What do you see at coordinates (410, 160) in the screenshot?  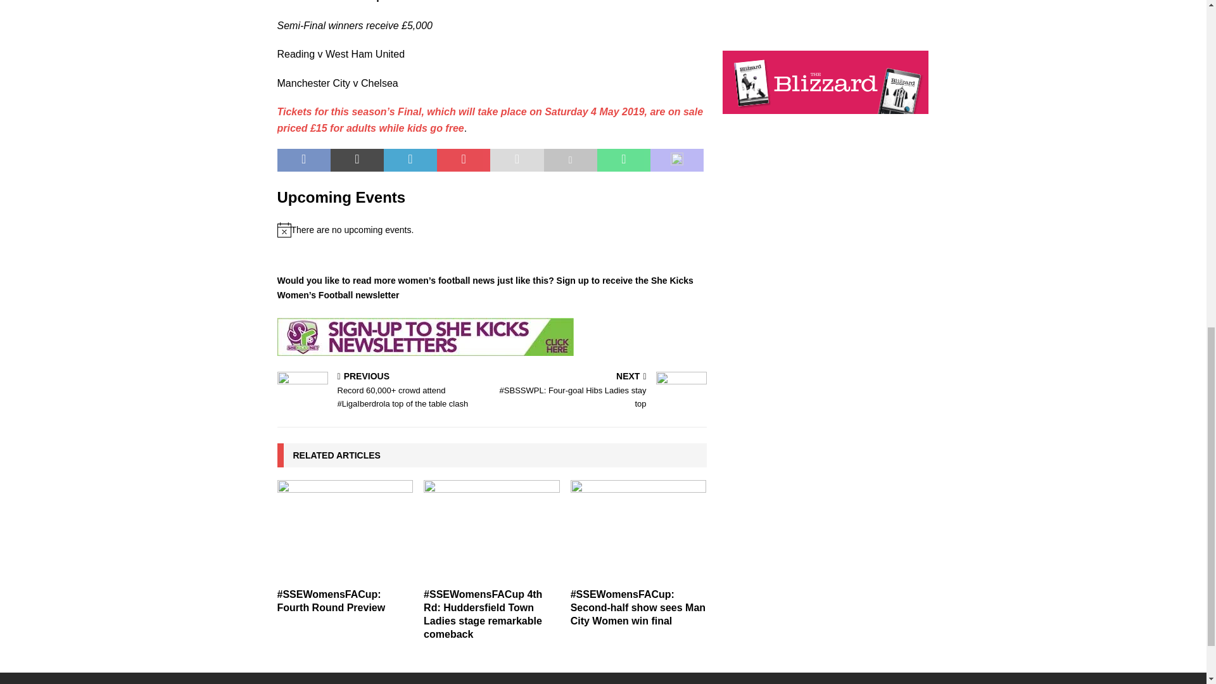 I see `Share on LinkedIn` at bounding box center [410, 160].